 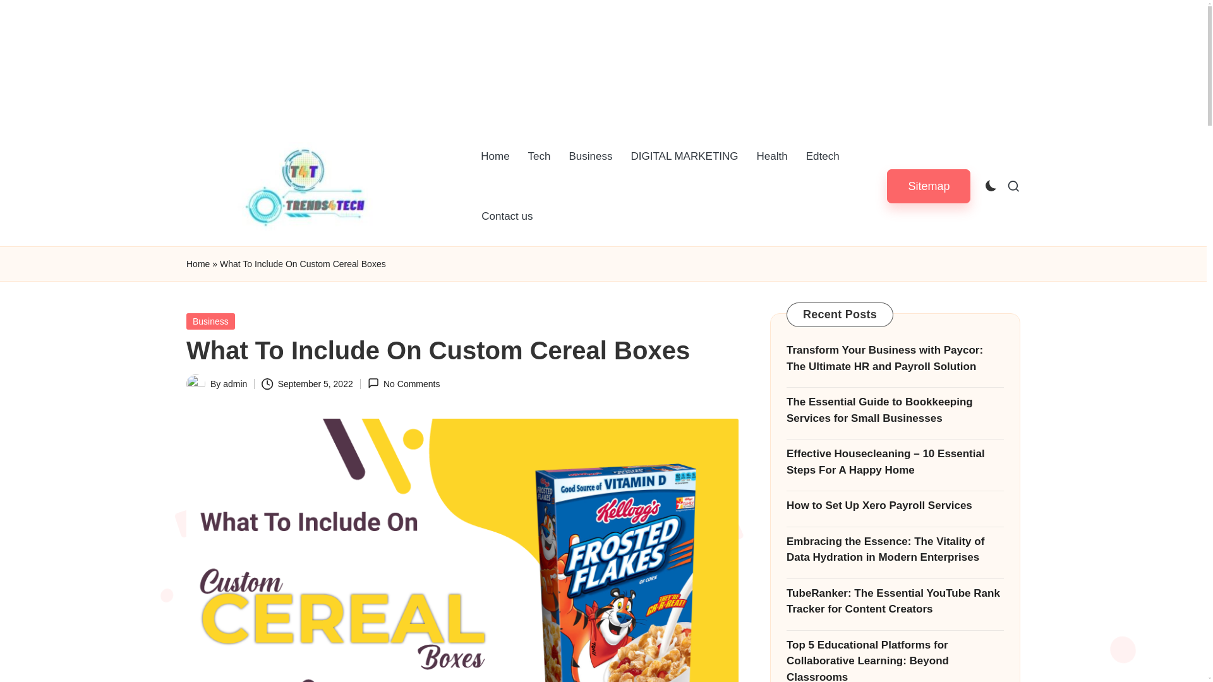 I want to click on No Comments, so click(x=403, y=384).